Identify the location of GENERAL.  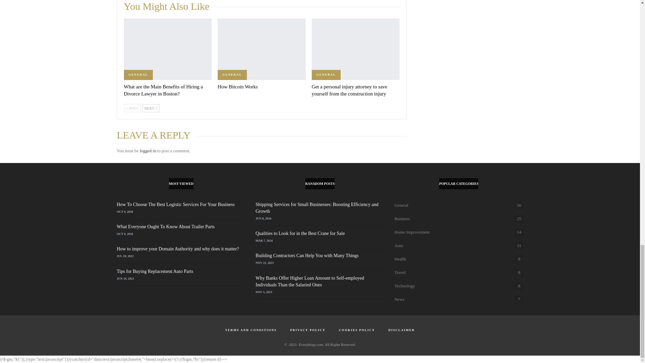
(138, 75).